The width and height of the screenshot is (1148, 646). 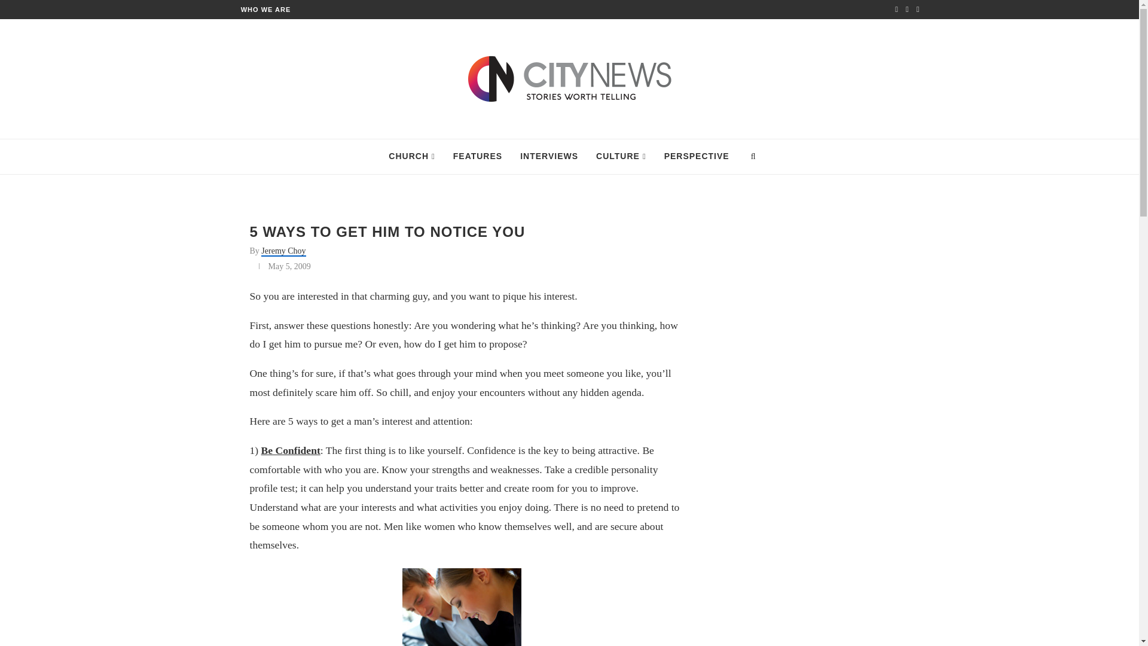 What do you see at coordinates (477, 157) in the screenshot?
I see `FEATURES` at bounding box center [477, 157].